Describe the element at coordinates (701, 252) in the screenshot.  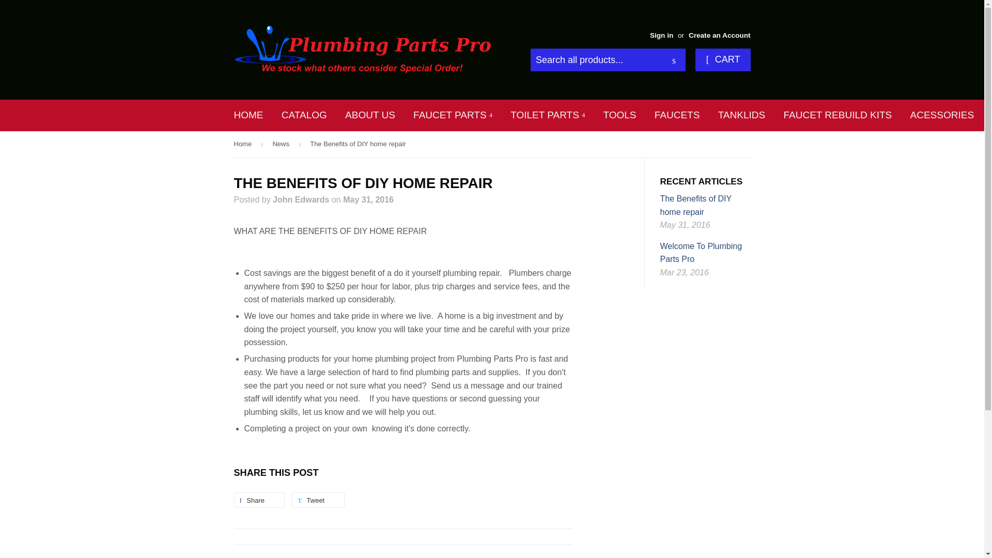
I see `Welcome To Plumbing Parts Pro` at that location.